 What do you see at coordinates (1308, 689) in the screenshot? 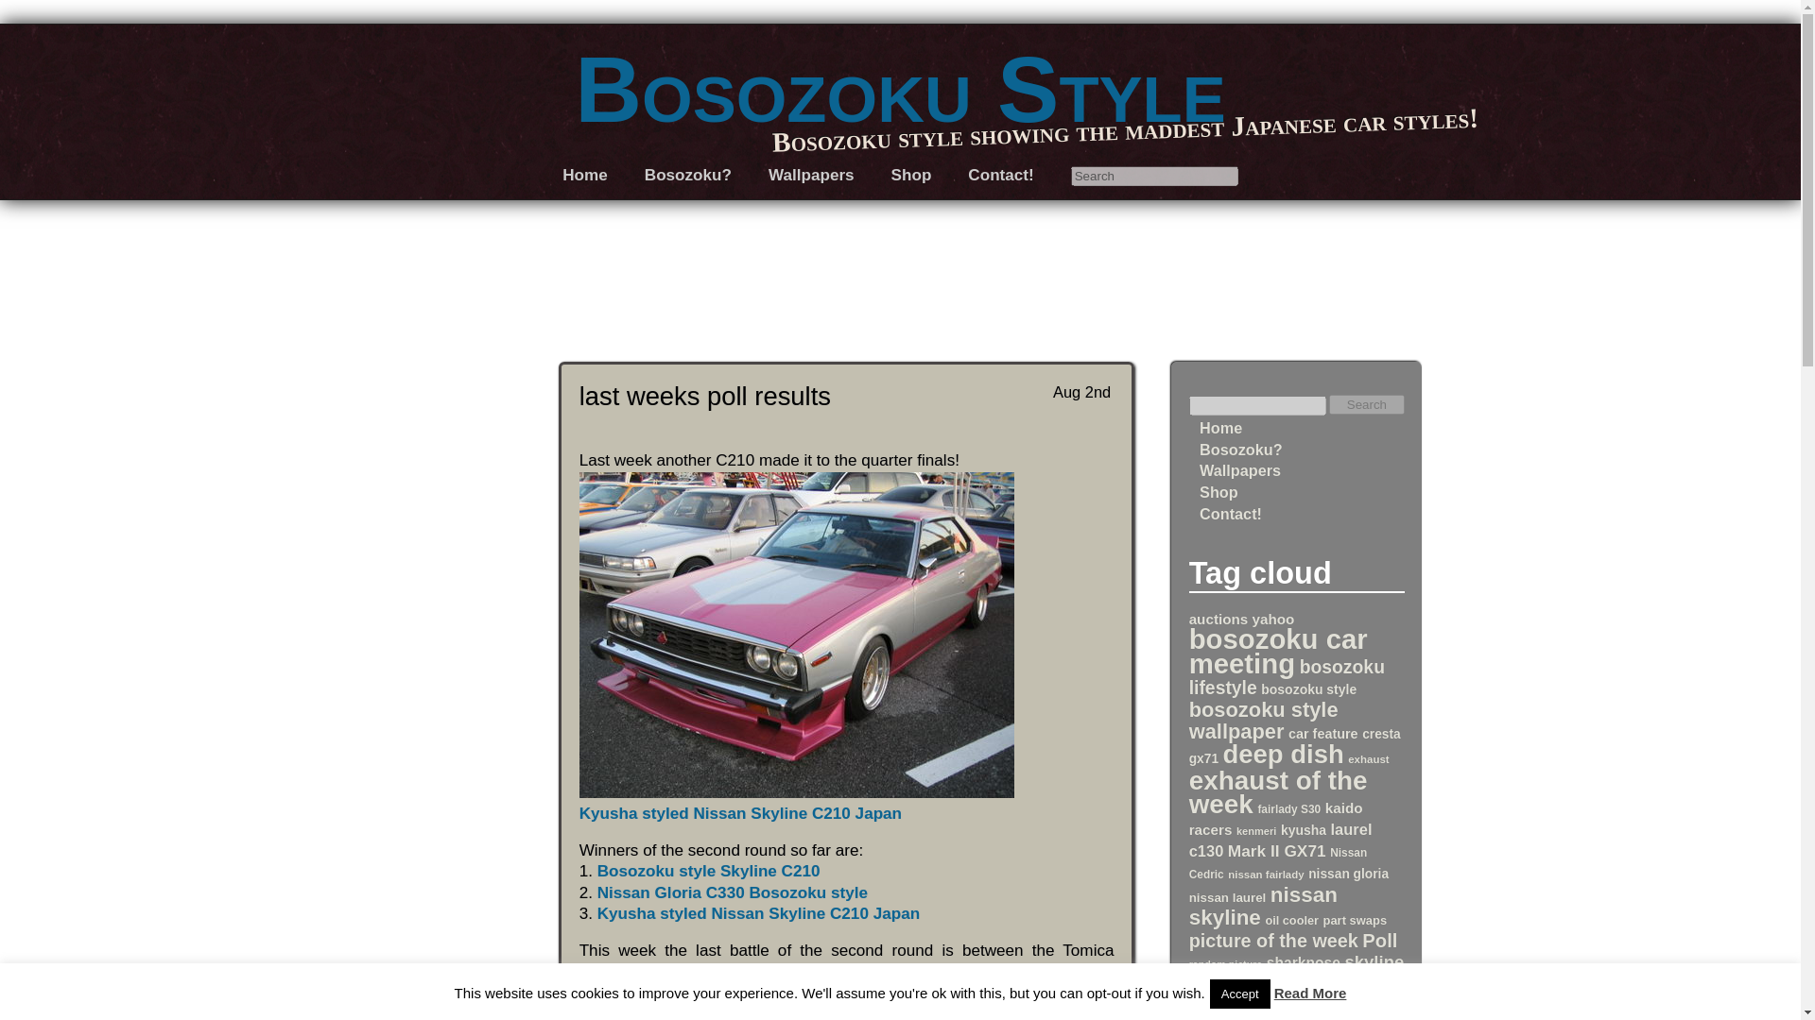
I see `bosozoku style` at bounding box center [1308, 689].